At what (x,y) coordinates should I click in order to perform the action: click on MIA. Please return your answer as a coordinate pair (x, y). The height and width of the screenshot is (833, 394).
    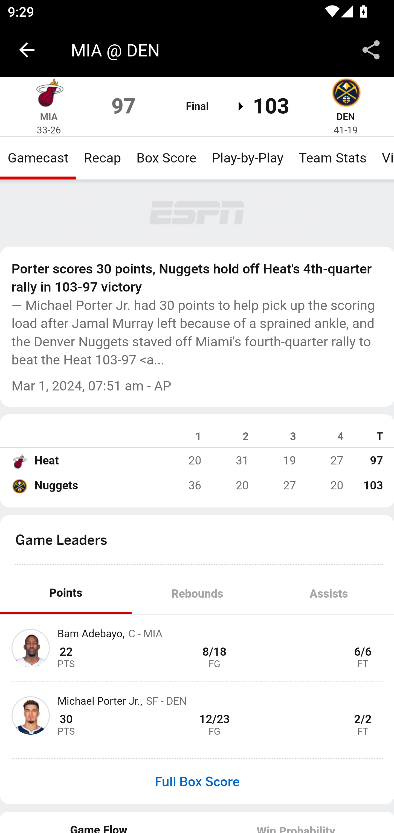
    Looking at the image, I should click on (49, 116).